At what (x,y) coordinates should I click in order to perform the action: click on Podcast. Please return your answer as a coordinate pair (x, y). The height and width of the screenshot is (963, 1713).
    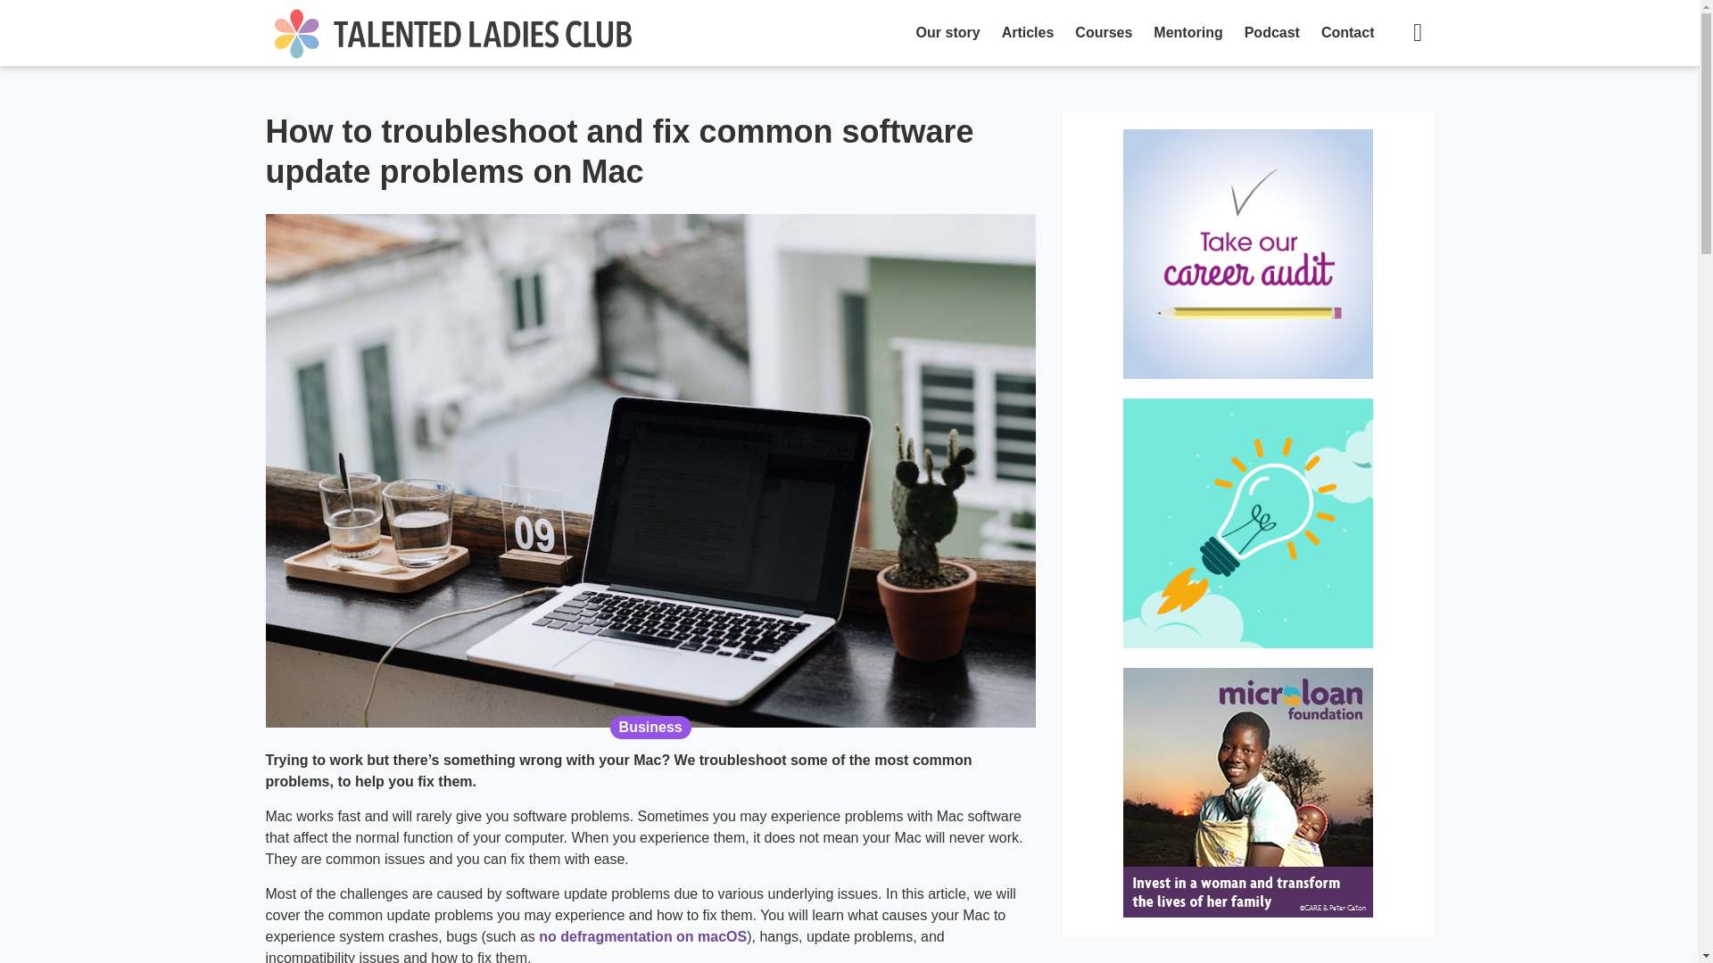
    Looking at the image, I should click on (1271, 33).